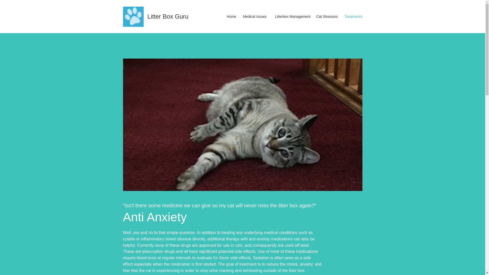  What do you see at coordinates (327, 16) in the screenshot?
I see `Cat Stressors` at bounding box center [327, 16].